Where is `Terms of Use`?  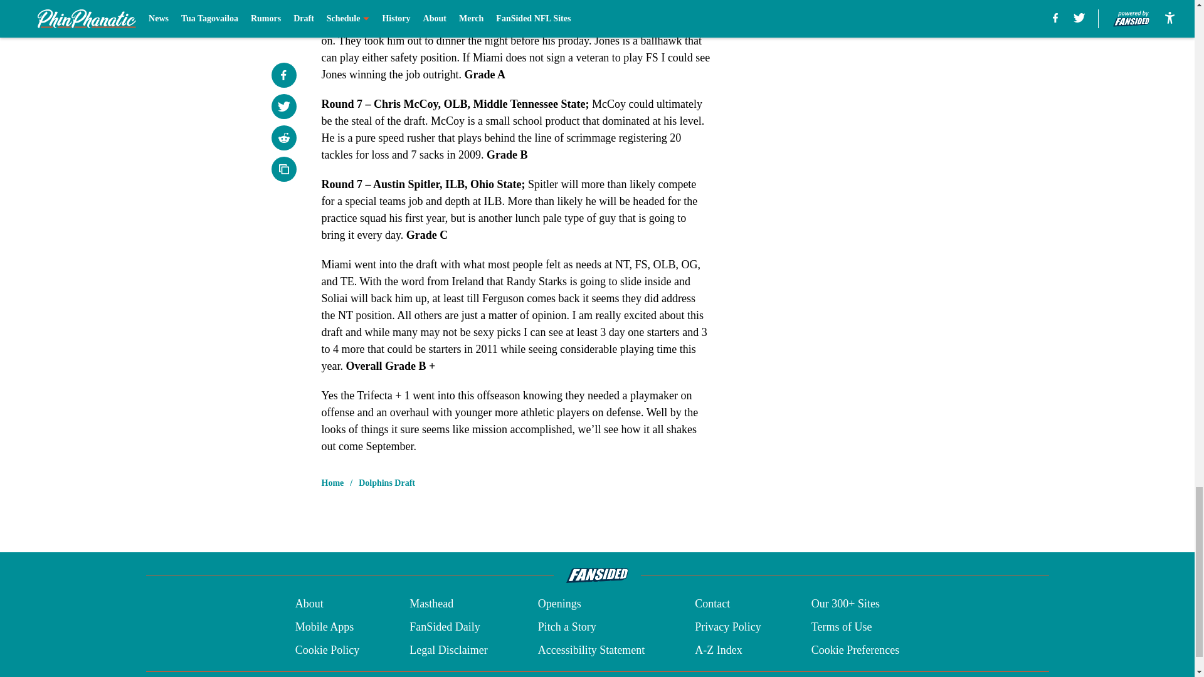 Terms of Use is located at coordinates (842, 627).